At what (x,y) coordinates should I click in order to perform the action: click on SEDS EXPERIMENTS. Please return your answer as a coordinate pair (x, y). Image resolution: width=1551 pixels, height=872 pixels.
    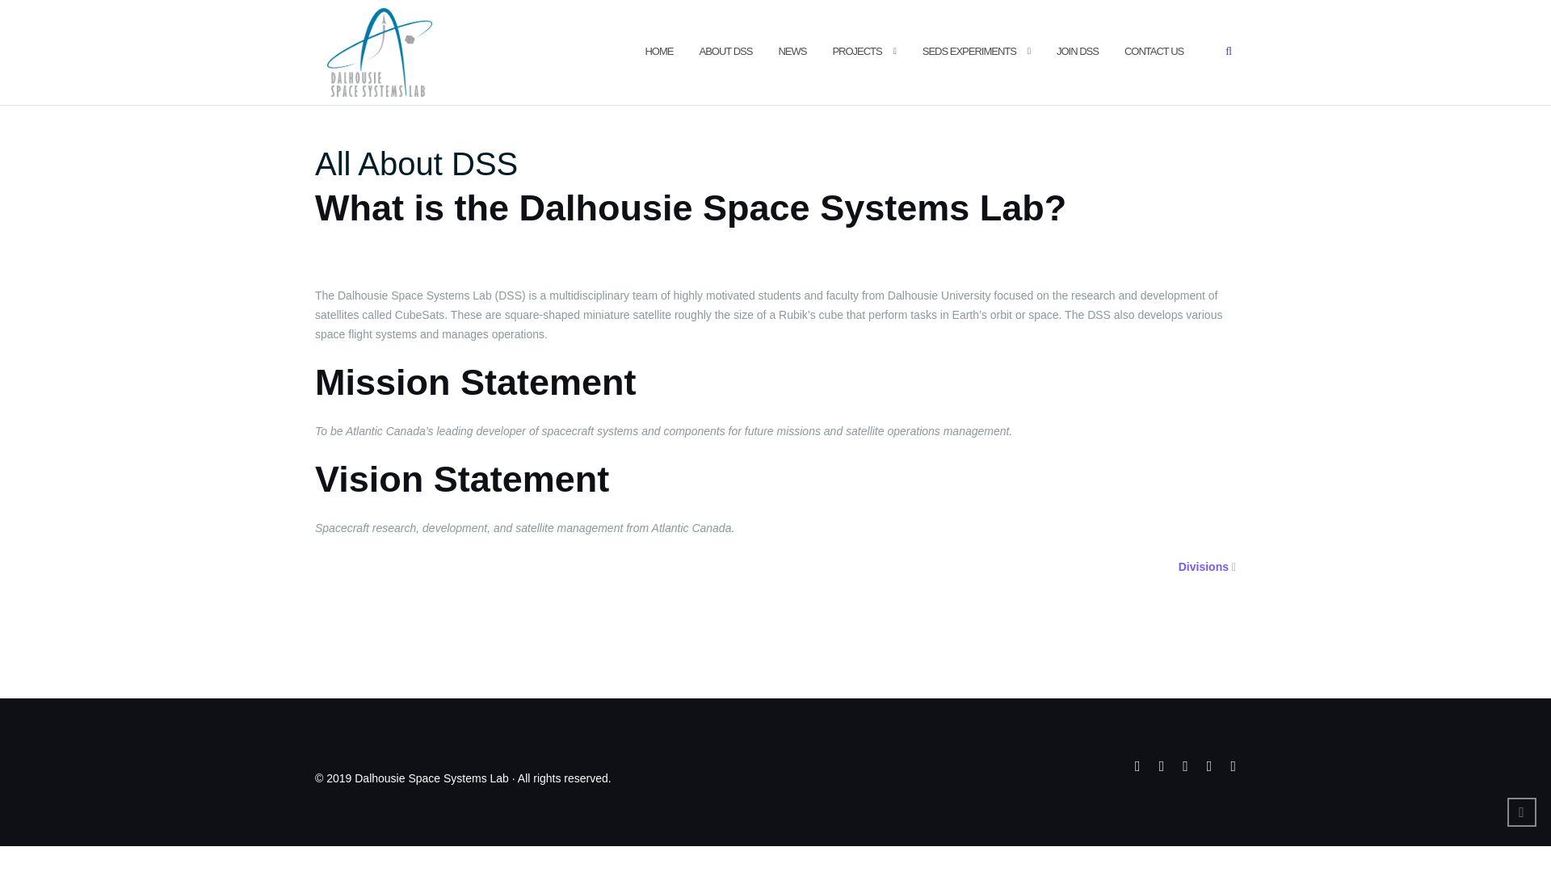
    Looking at the image, I should click on (969, 52).